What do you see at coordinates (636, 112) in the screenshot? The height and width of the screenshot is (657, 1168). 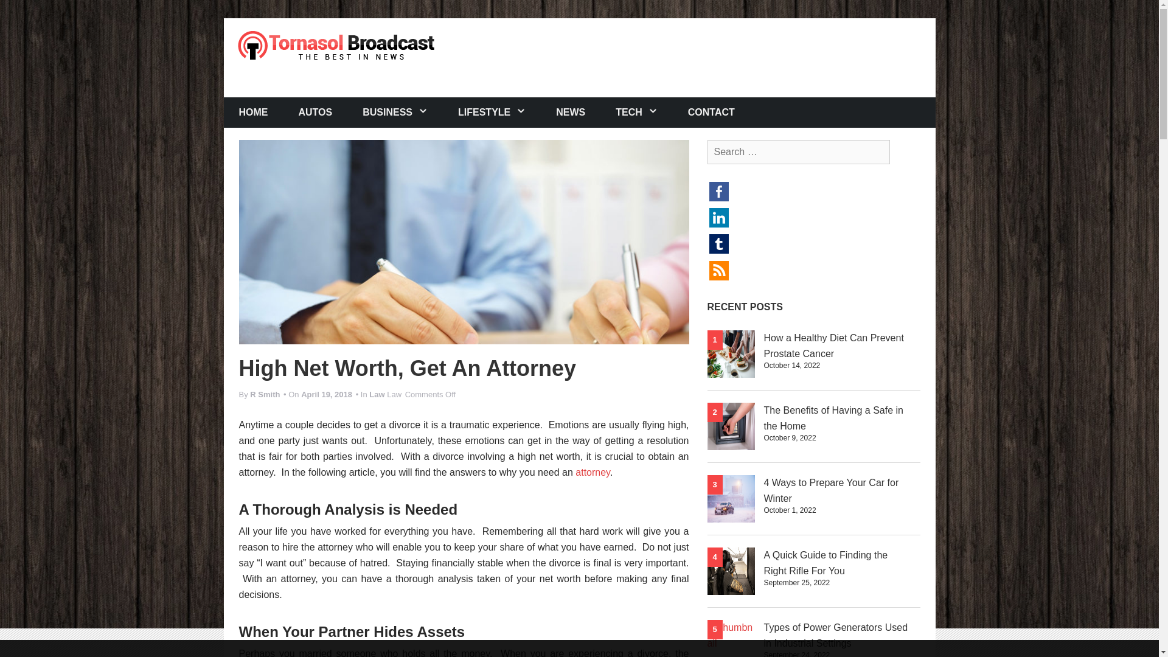 I see `TECH` at bounding box center [636, 112].